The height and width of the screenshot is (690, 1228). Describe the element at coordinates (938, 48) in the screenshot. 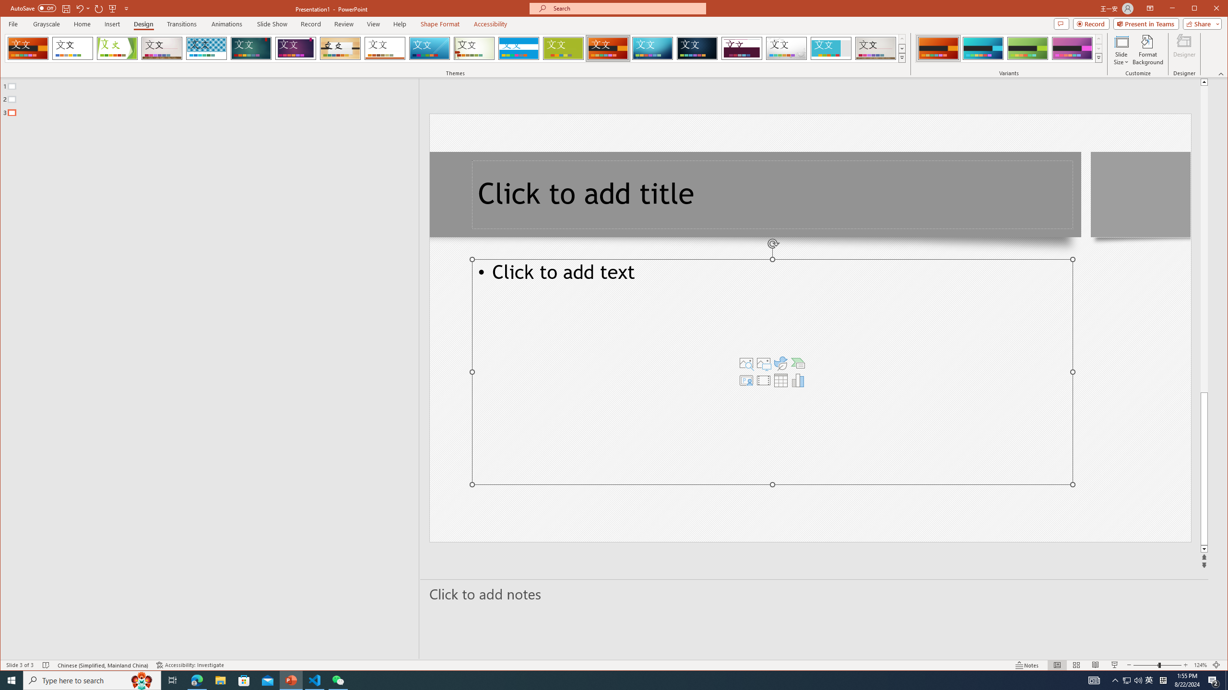

I see `Berlin Variant 1` at that location.